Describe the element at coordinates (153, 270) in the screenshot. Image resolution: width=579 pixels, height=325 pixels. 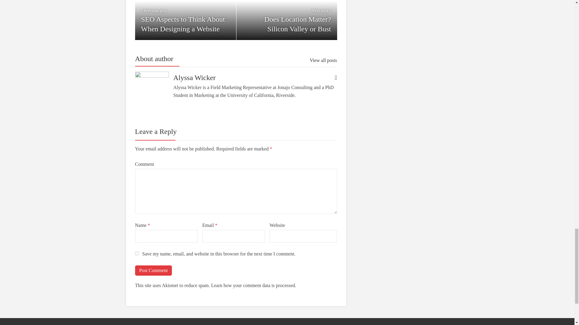
I see `Post Comment` at that location.